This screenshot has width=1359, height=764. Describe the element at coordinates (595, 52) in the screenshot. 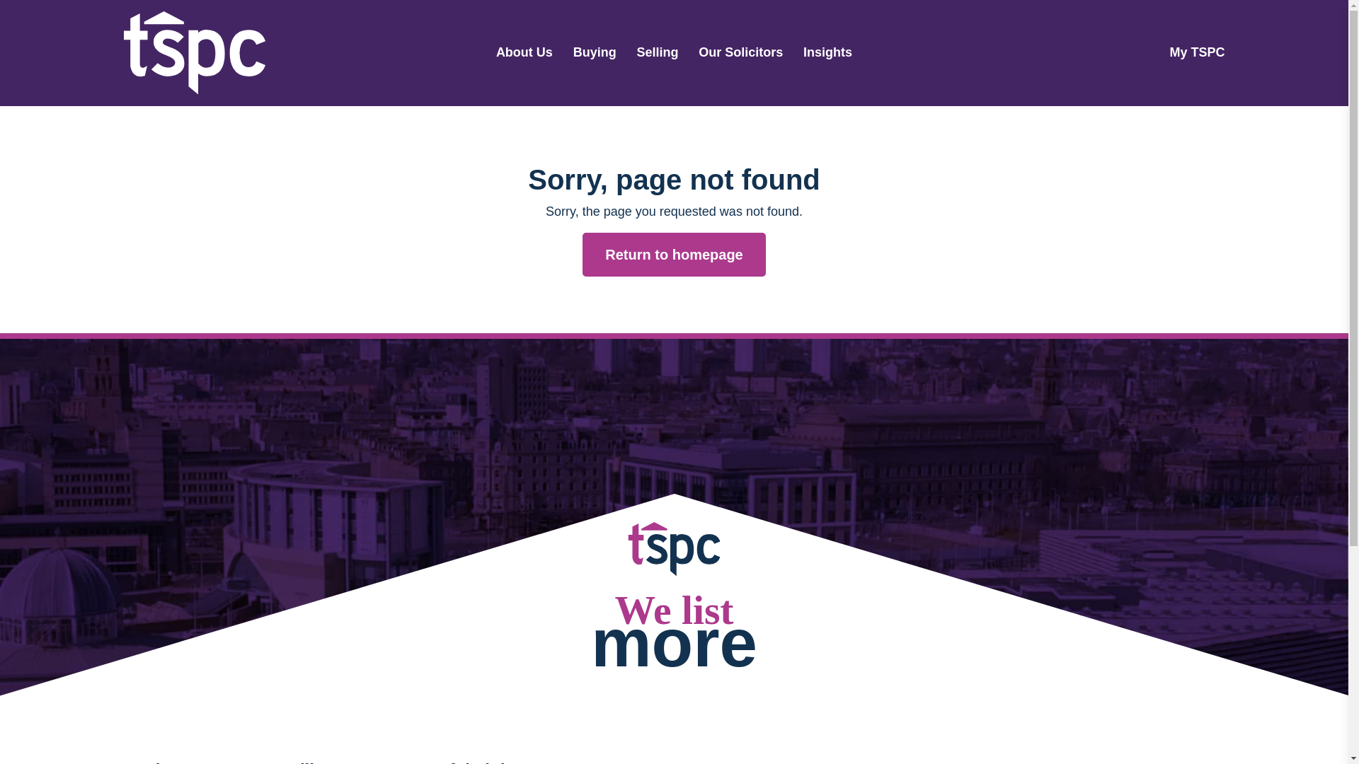

I see `Buying` at that location.